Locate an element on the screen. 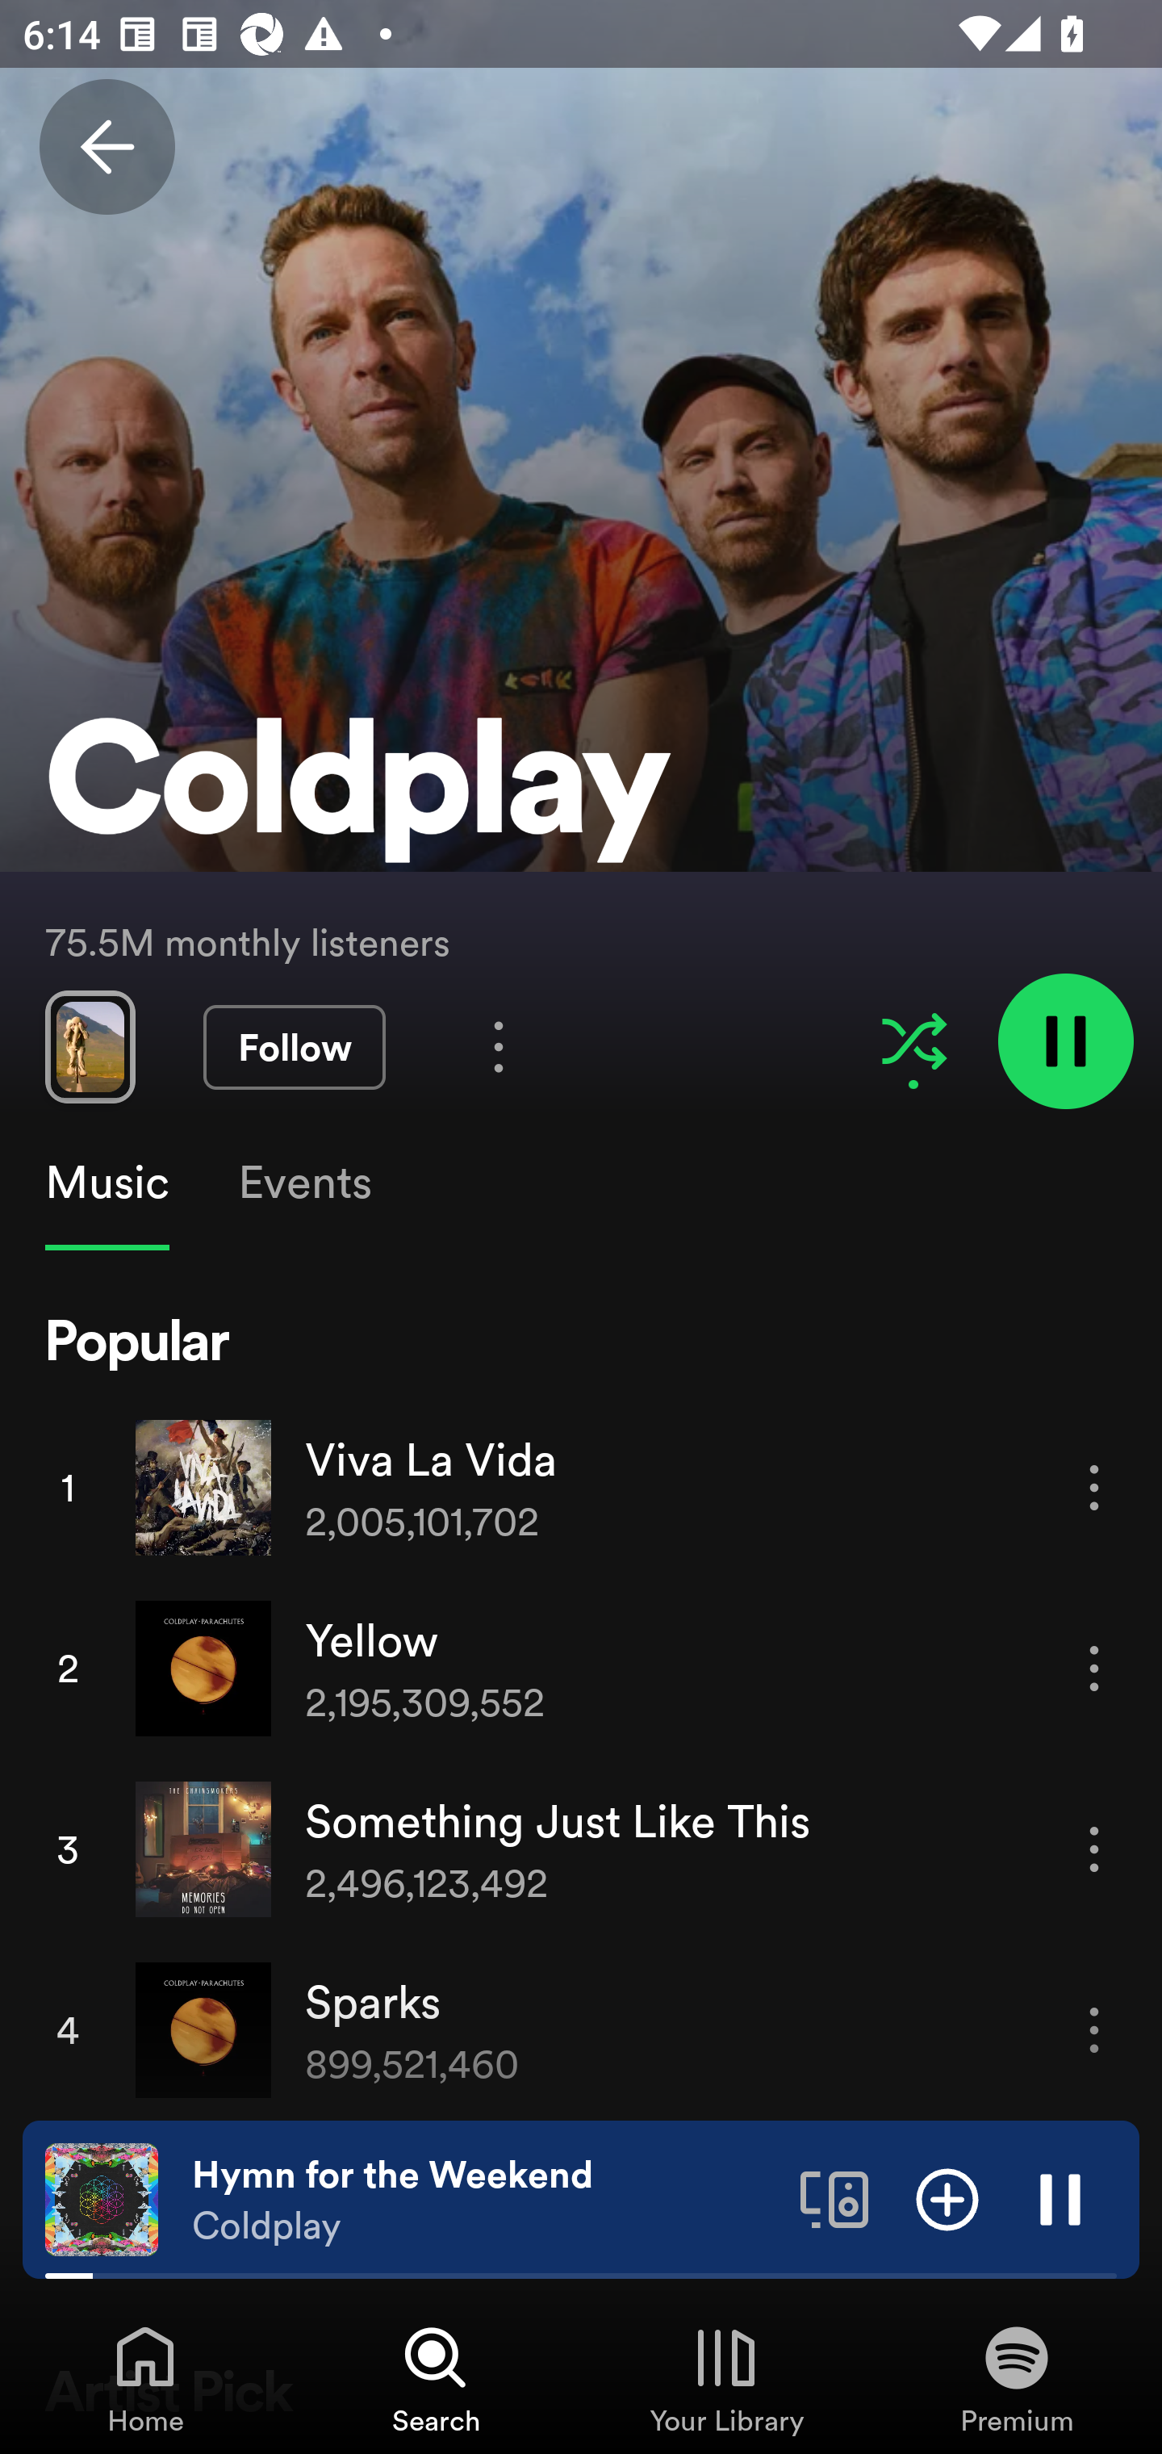 This screenshot has height=2454, width=1162. More options for artist Coldplay is located at coordinates (499, 1046).